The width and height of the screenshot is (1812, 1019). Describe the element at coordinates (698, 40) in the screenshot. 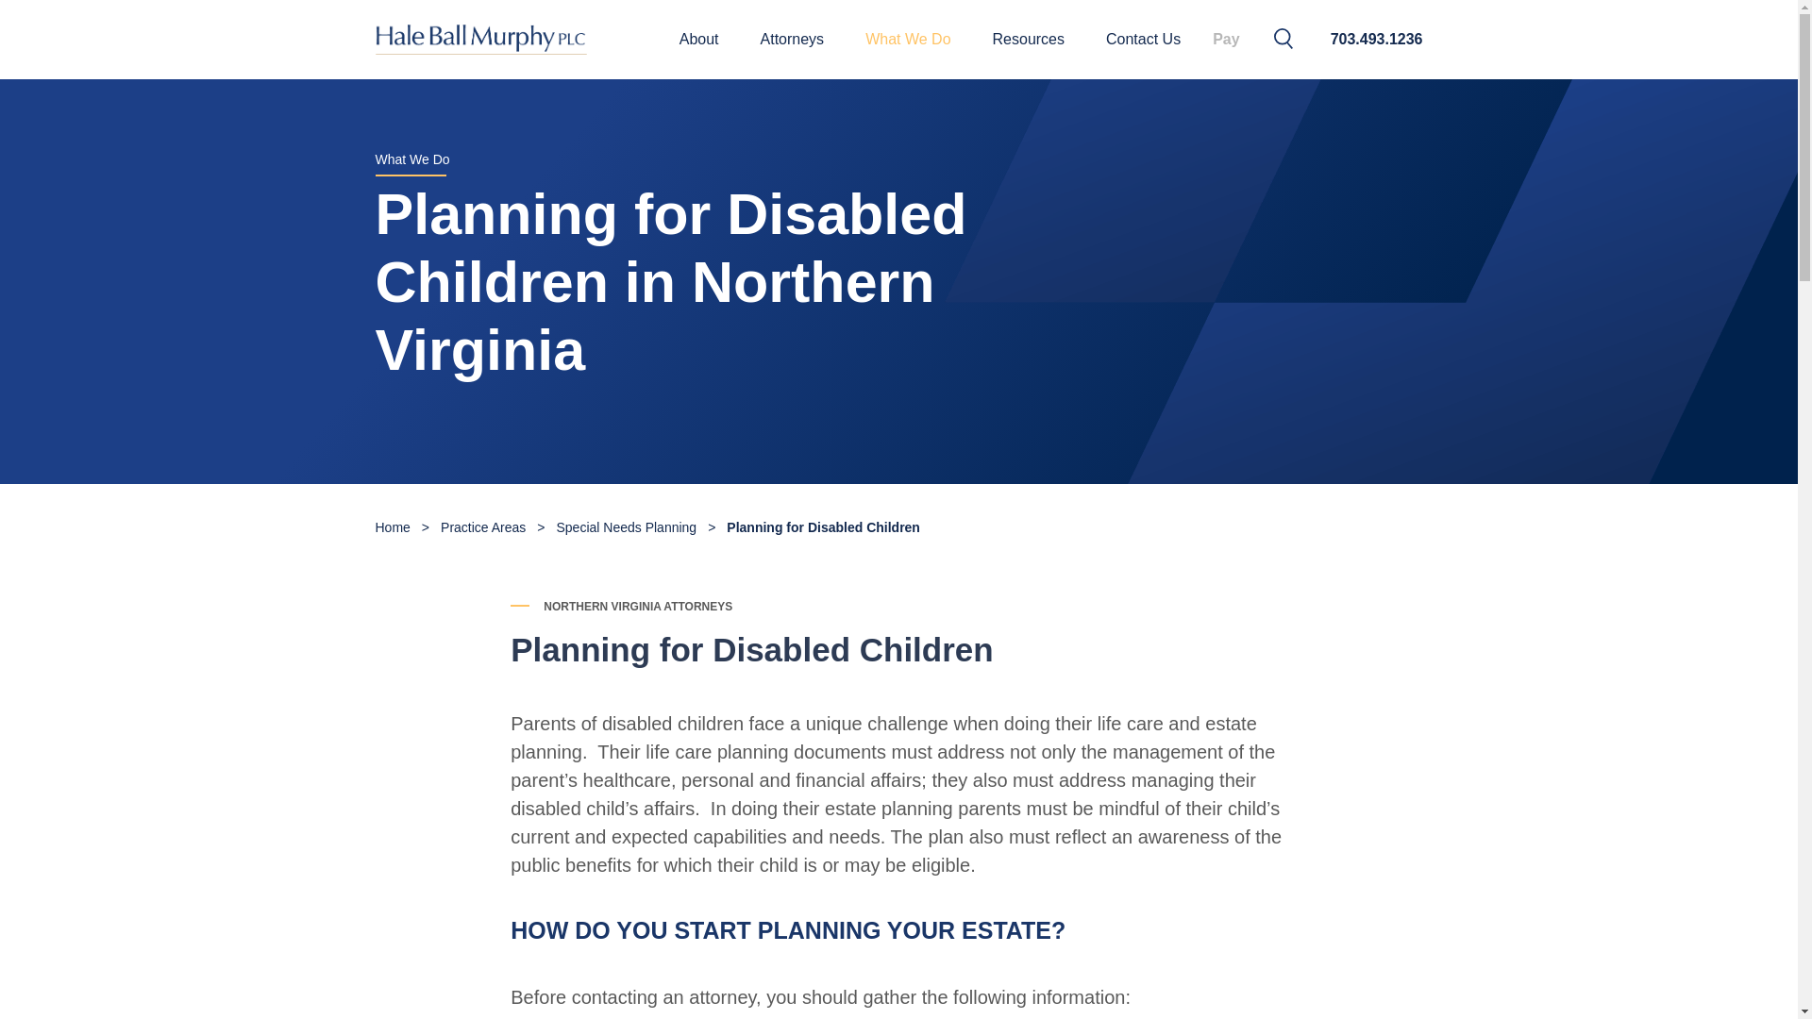

I see `About` at that location.